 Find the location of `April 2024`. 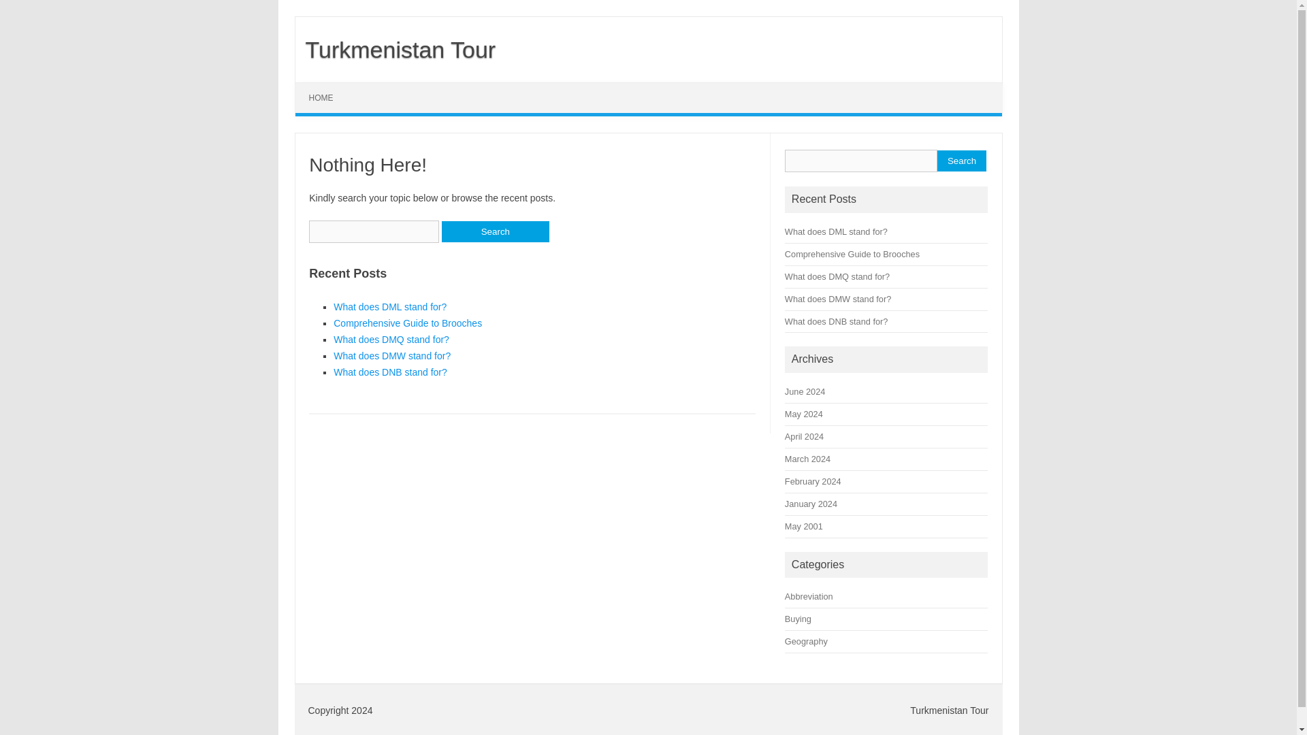

April 2024 is located at coordinates (804, 436).